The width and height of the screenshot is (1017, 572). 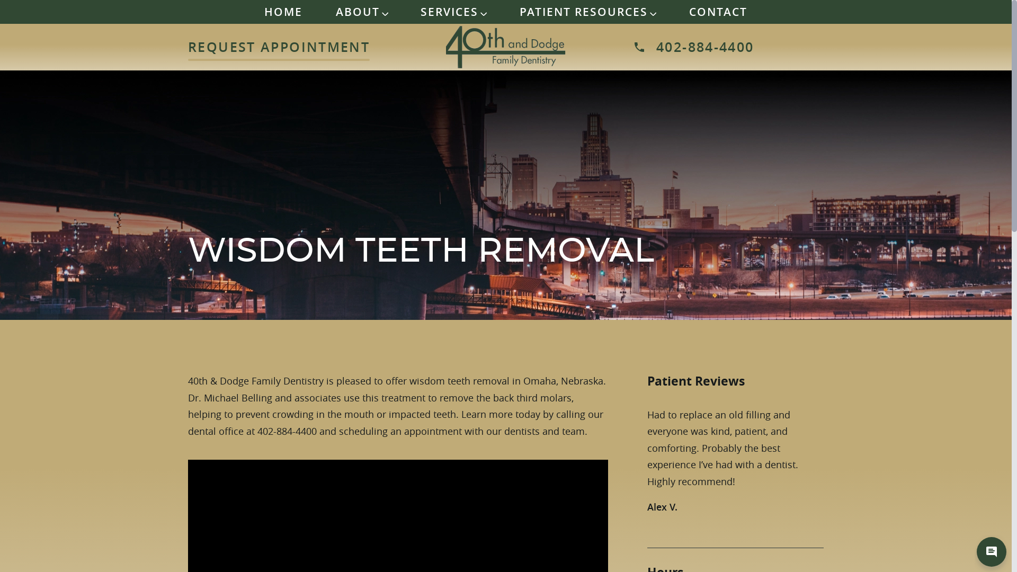 What do you see at coordinates (453, 12) in the screenshot?
I see `SERVICES` at bounding box center [453, 12].